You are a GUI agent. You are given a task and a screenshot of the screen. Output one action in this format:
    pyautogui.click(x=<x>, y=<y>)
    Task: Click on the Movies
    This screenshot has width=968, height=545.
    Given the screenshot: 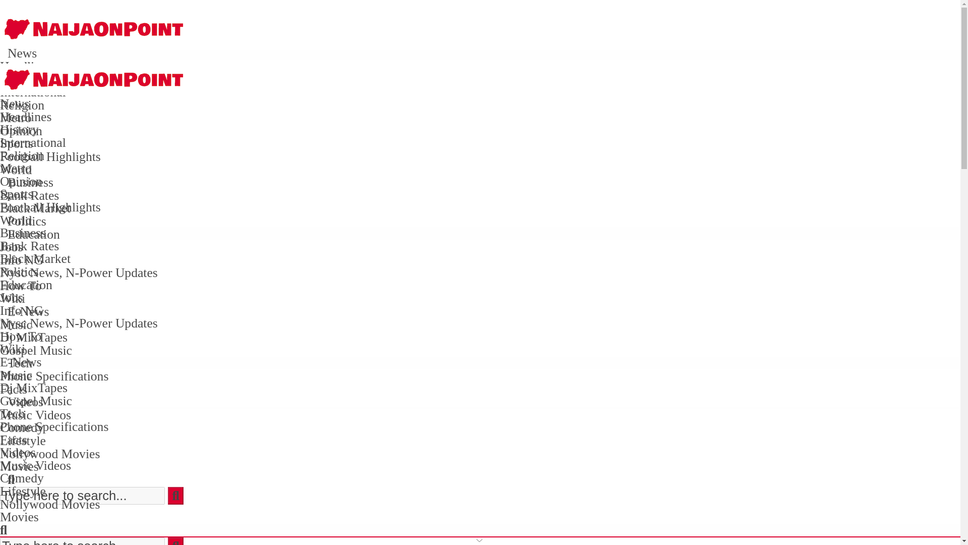 What is the action you would take?
    pyautogui.click(x=19, y=466)
    